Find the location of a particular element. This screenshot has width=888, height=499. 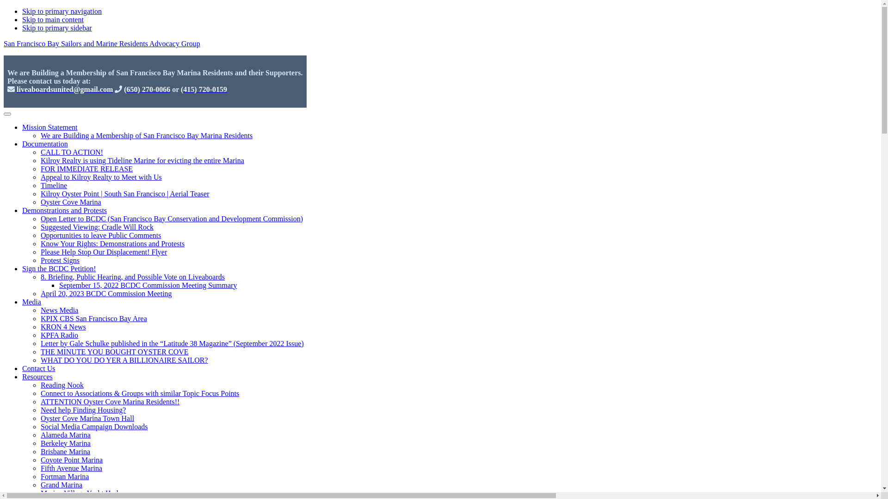

Fortman Marina is located at coordinates (65, 477).